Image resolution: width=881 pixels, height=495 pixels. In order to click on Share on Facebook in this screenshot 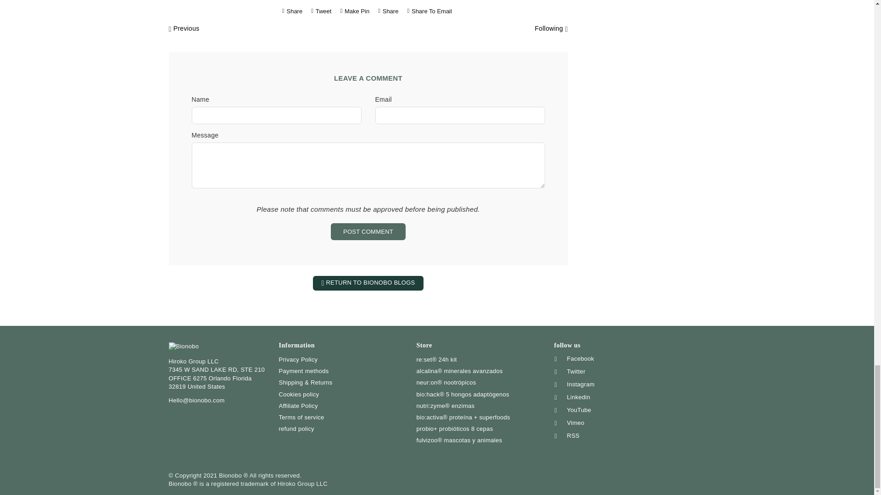, I will do `click(292, 11)`.